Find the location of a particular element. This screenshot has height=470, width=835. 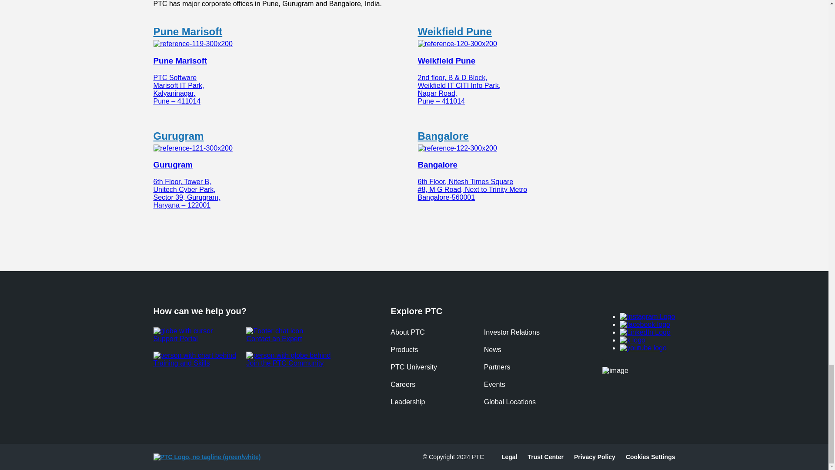

Trust Center is located at coordinates (545, 457).